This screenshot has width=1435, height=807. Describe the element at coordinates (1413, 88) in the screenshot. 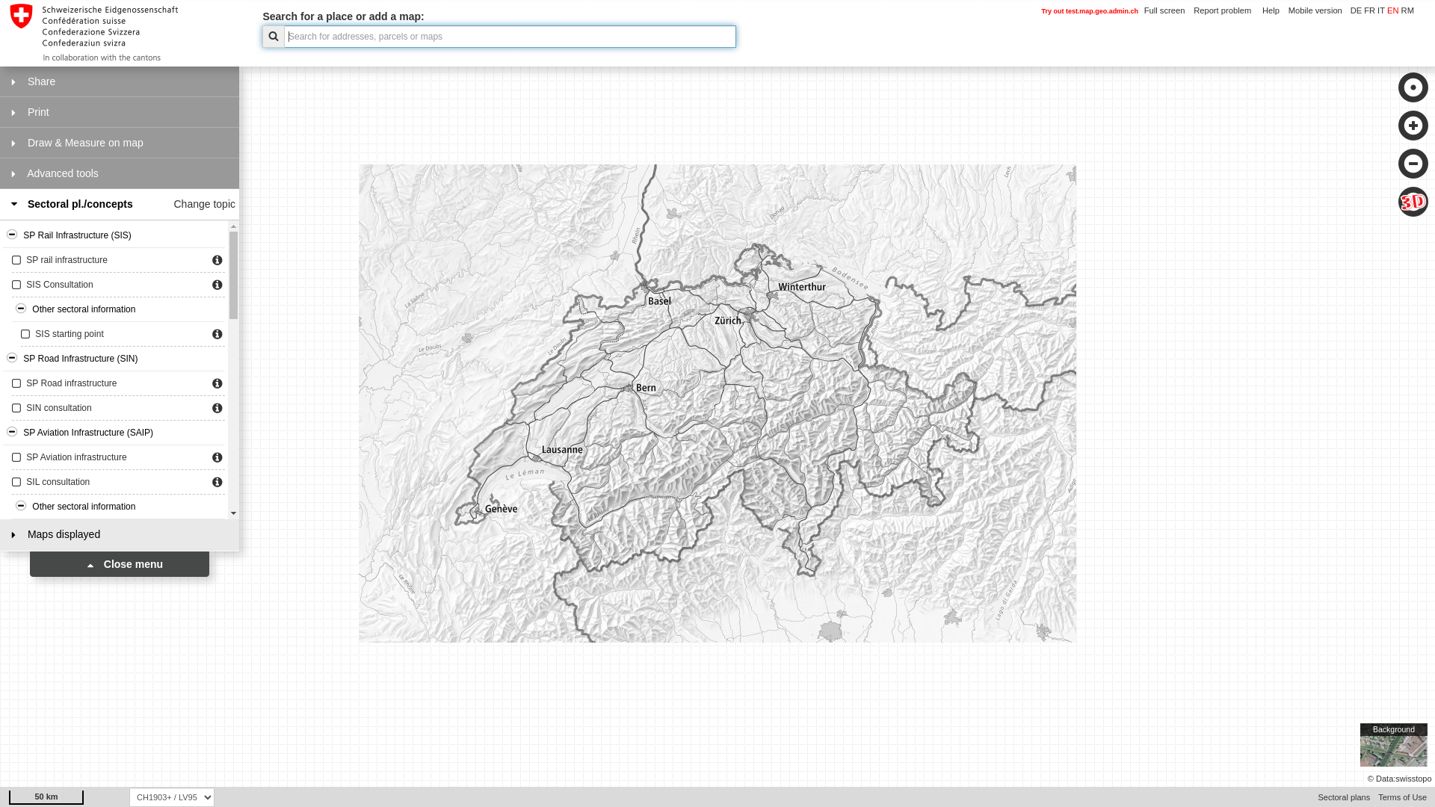

I see `Start tracking your position` at that location.